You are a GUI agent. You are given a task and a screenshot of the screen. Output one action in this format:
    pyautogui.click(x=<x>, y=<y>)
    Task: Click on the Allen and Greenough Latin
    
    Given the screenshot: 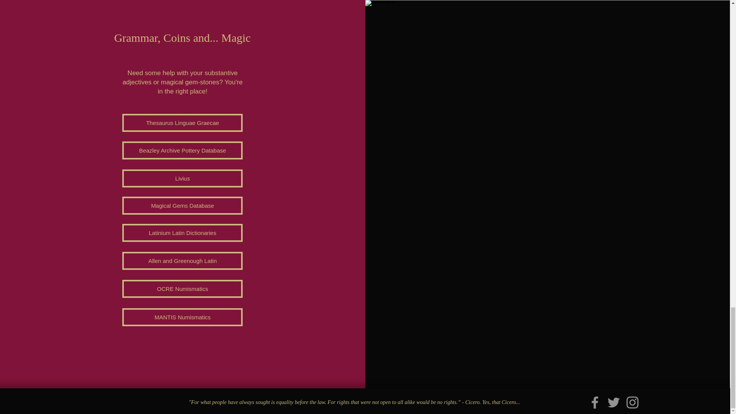 What is the action you would take?
    pyautogui.click(x=182, y=261)
    